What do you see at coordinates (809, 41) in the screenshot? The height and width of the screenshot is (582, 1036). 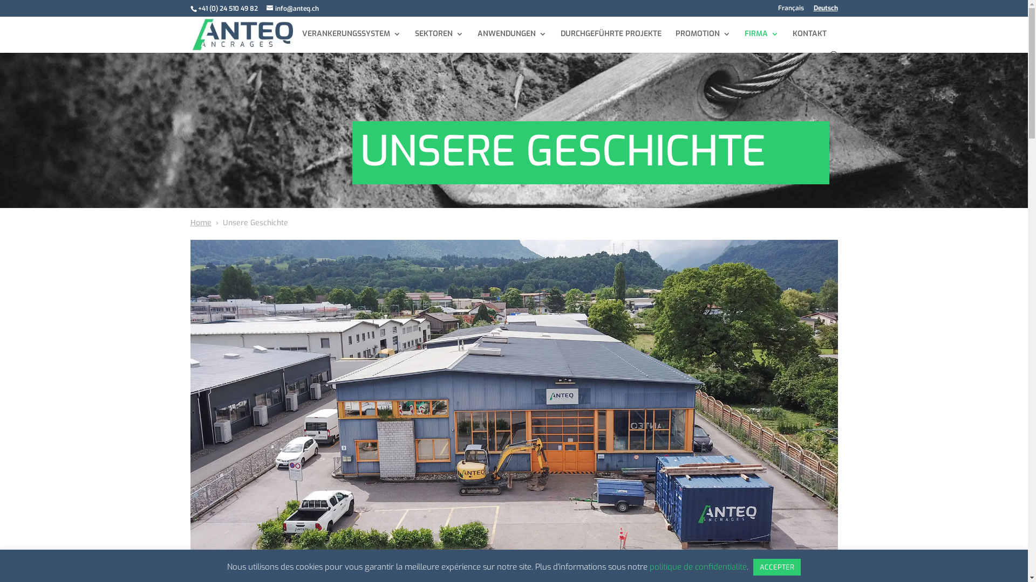 I see `KONTAKT` at bounding box center [809, 41].